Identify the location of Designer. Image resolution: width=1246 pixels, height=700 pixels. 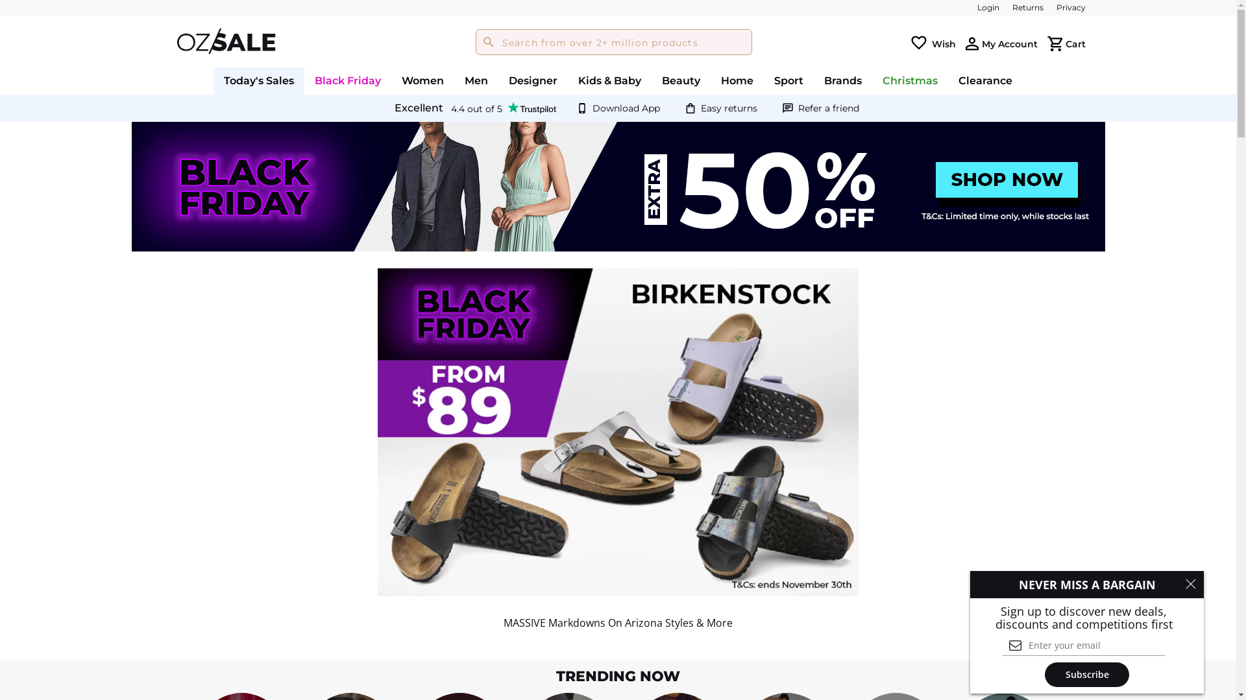
(533, 80).